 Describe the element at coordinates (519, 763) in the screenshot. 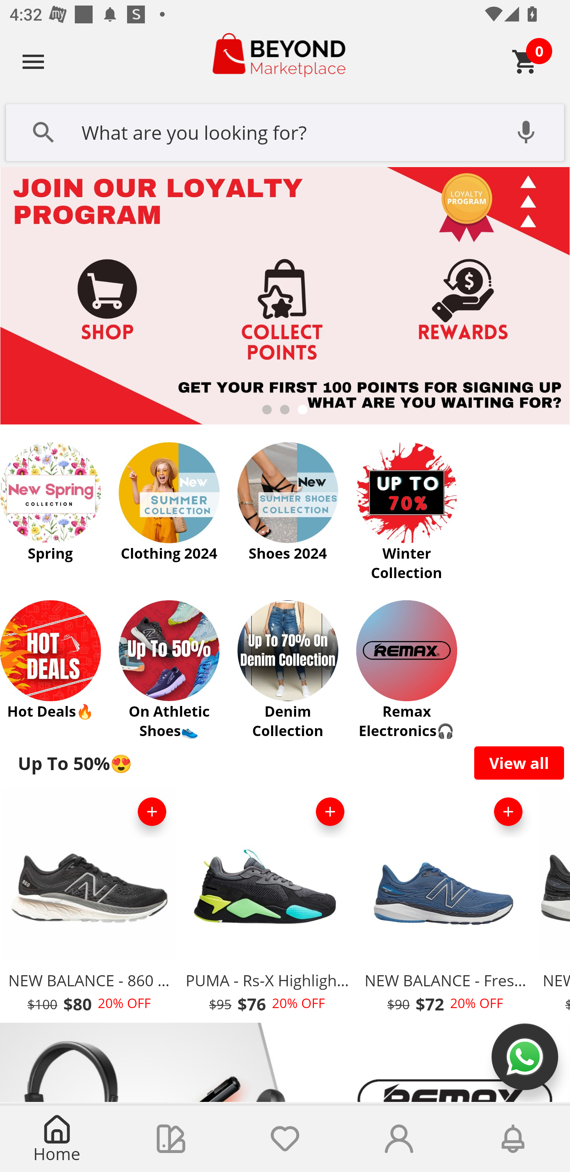

I see `View all` at that location.